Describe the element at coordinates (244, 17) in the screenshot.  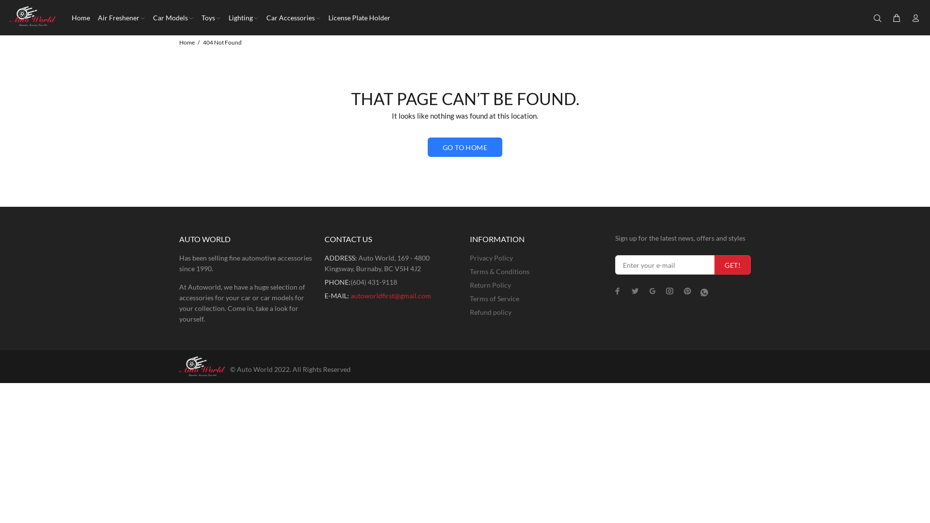
I see `Lighting` at that location.